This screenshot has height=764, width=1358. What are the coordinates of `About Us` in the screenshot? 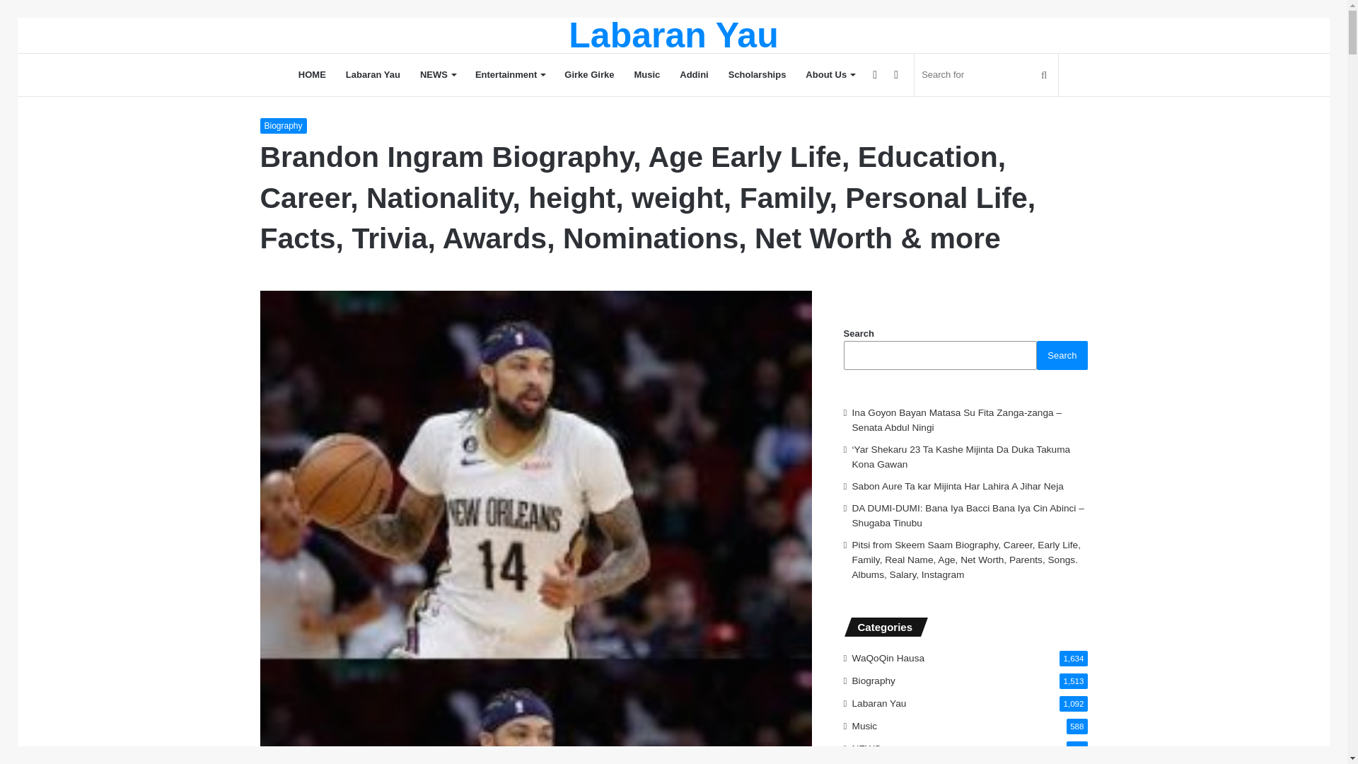 It's located at (830, 75).